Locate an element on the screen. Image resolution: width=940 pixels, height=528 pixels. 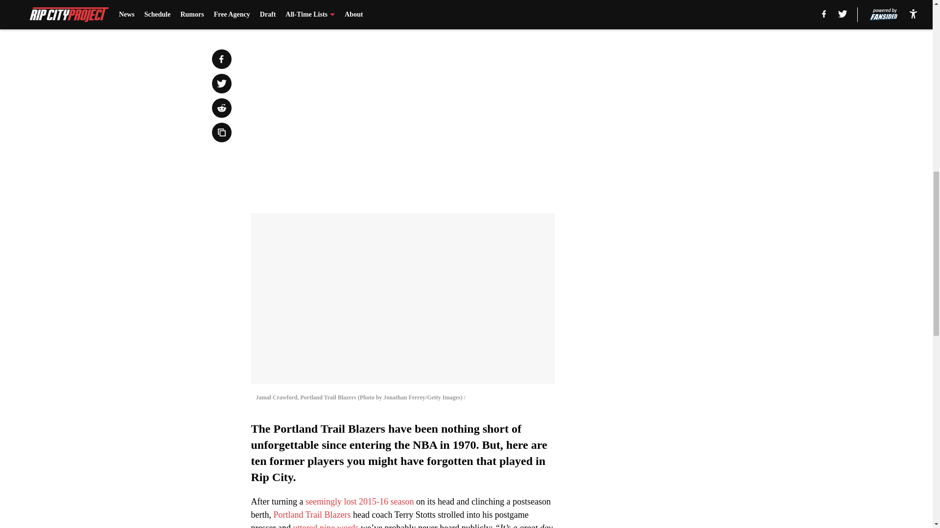
Portland Trail Blazers is located at coordinates (312, 514).